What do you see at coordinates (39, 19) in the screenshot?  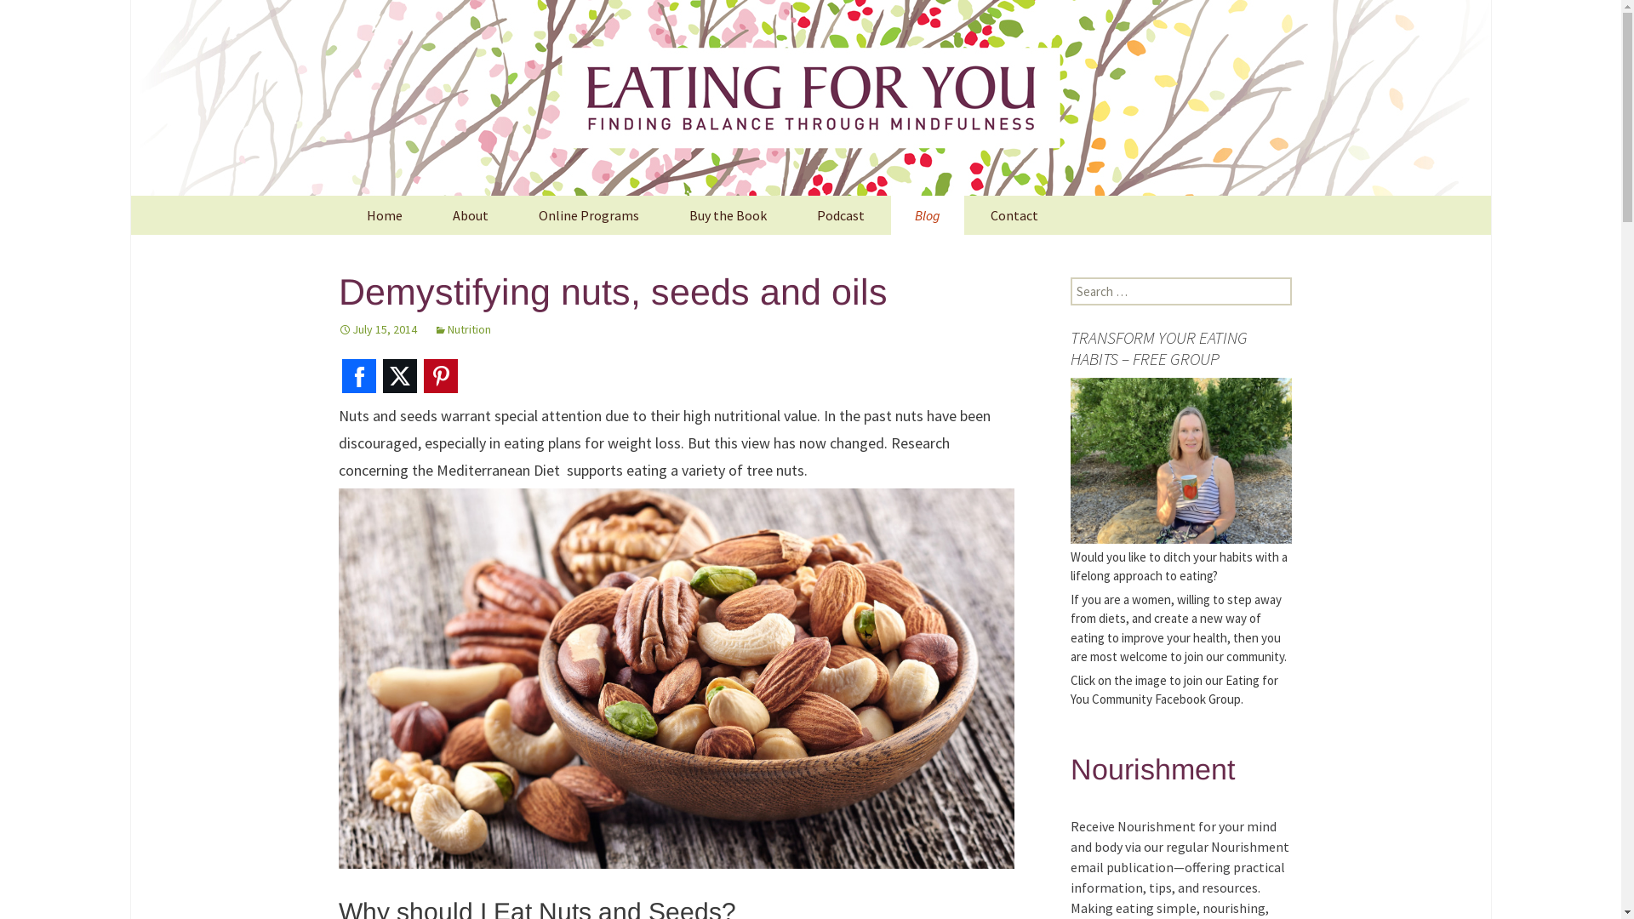 I see `Search` at bounding box center [39, 19].